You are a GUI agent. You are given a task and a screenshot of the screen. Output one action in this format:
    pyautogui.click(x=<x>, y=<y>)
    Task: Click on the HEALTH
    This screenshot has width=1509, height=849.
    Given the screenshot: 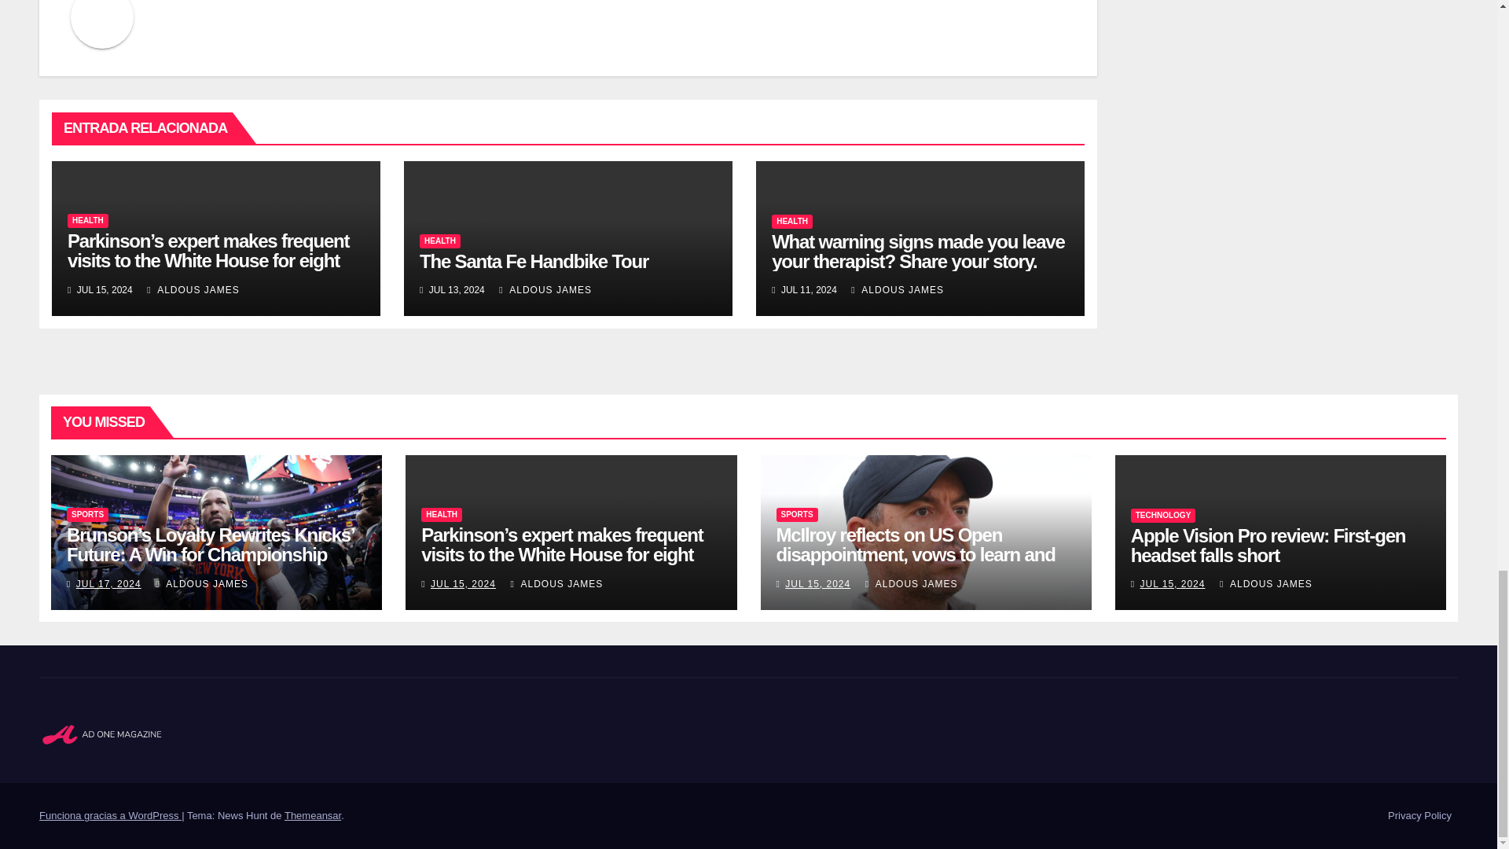 What is the action you would take?
    pyautogui.click(x=439, y=241)
    